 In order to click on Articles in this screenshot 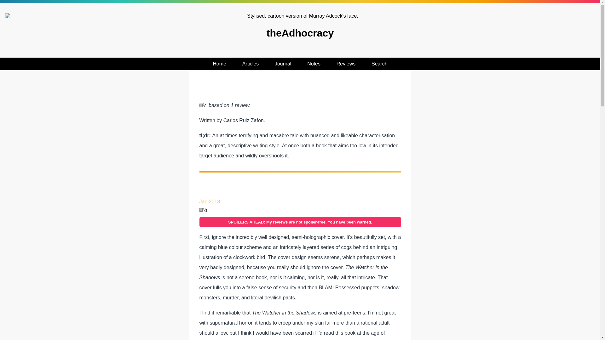, I will do `click(251, 64)`.